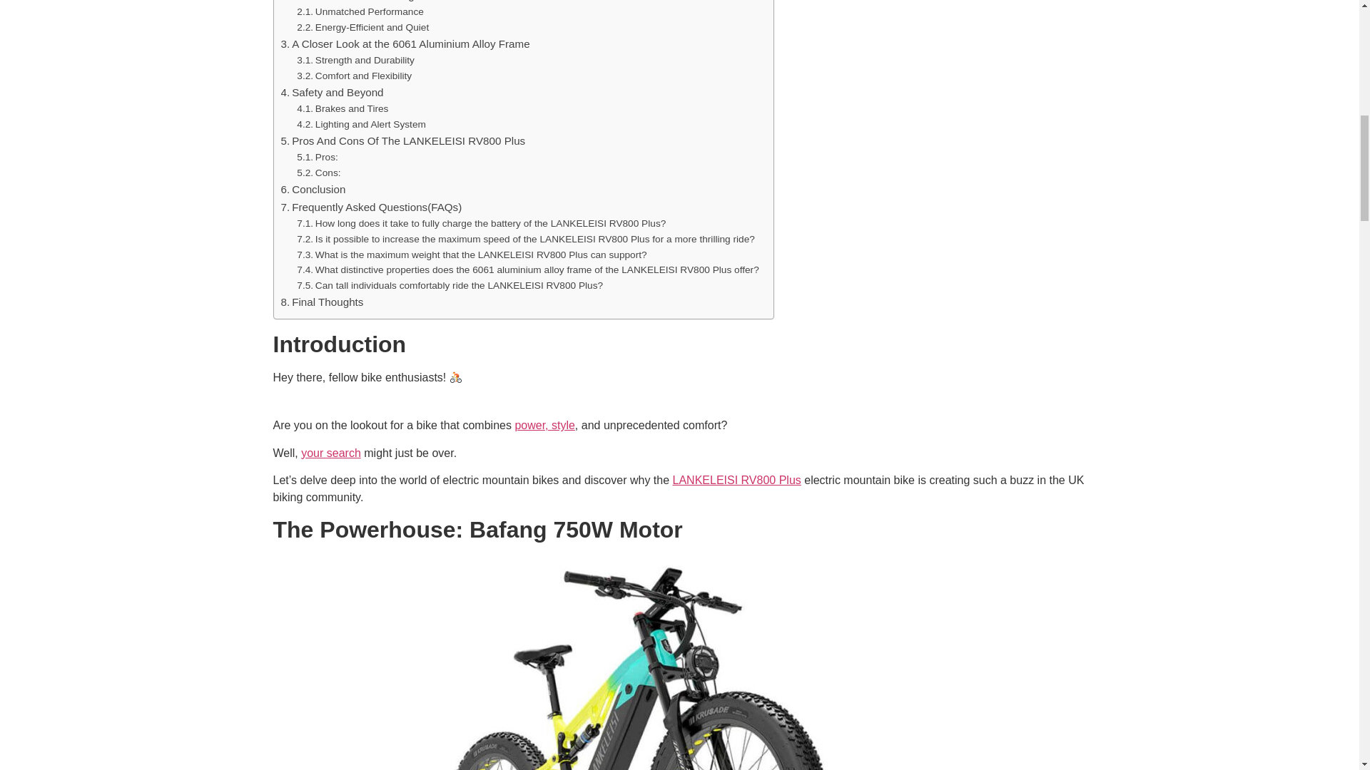 The image size is (1370, 770). Describe the element at coordinates (403, 140) in the screenshot. I see `Pros And Cons Of The LANKELEISI RV800 Plus` at that location.